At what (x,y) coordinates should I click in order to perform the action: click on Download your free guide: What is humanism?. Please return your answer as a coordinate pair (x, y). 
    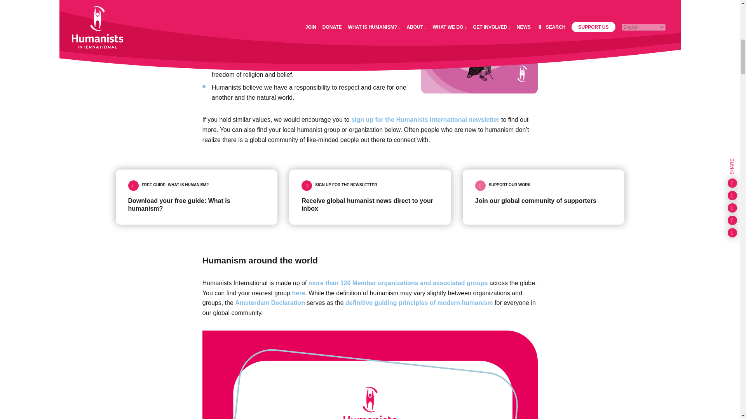
    Looking at the image, I should click on (197, 197).